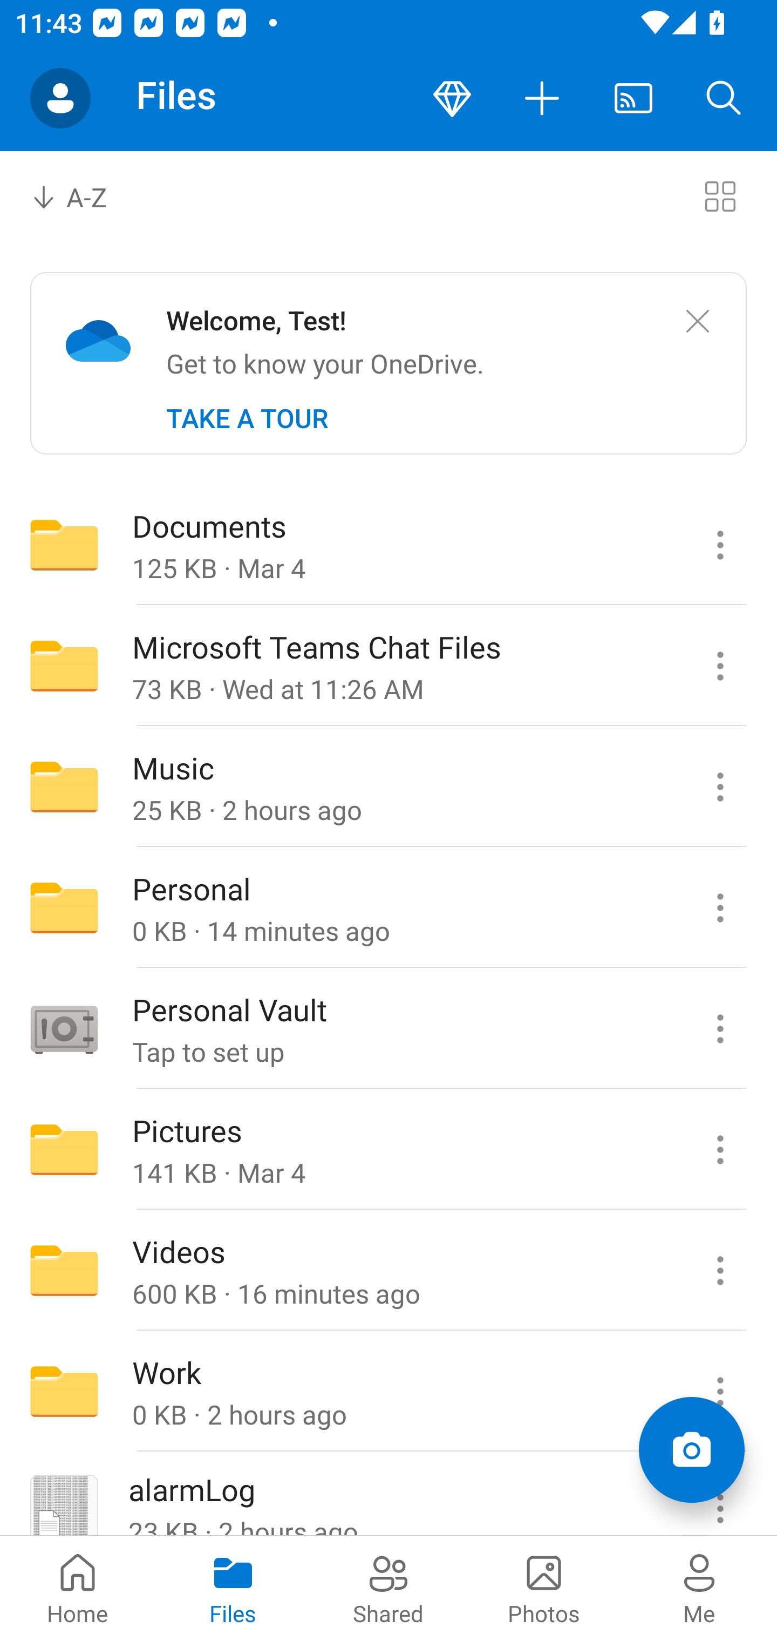 This screenshot has height=1641, width=777. I want to click on Me pivot Me, so click(699, 1588).